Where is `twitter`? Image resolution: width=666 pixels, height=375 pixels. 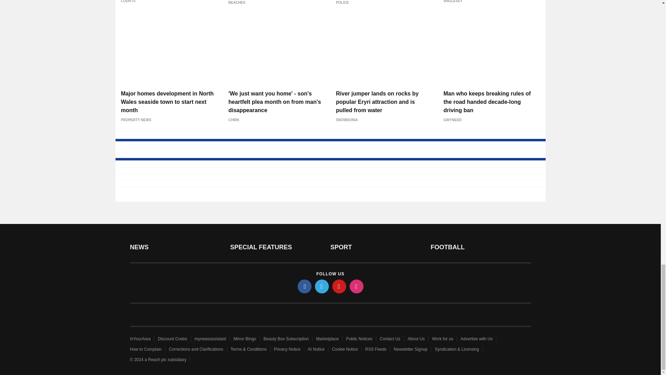
twitter is located at coordinates (322, 286).